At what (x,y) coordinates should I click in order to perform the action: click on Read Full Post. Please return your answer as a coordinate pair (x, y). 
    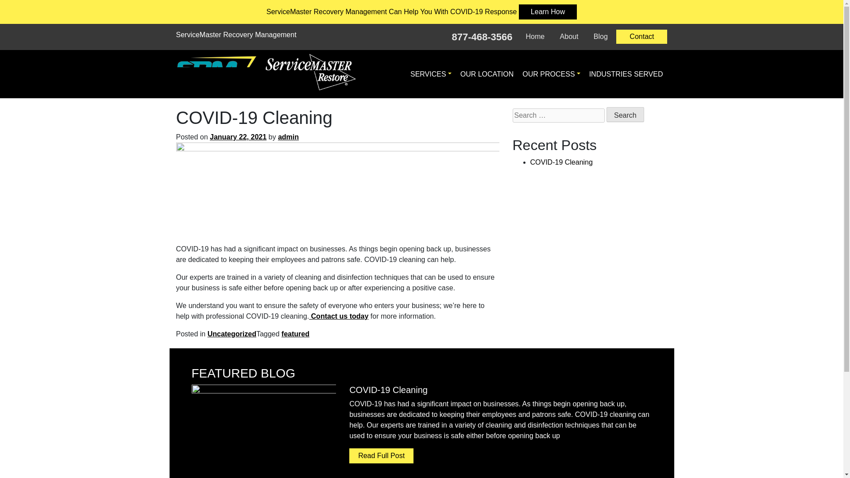
    Looking at the image, I should click on (381, 456).